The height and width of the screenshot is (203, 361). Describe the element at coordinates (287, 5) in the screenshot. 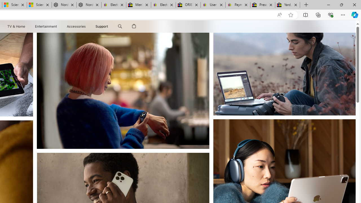

I see `Yard, Garden & Outdoor Living` at that location.